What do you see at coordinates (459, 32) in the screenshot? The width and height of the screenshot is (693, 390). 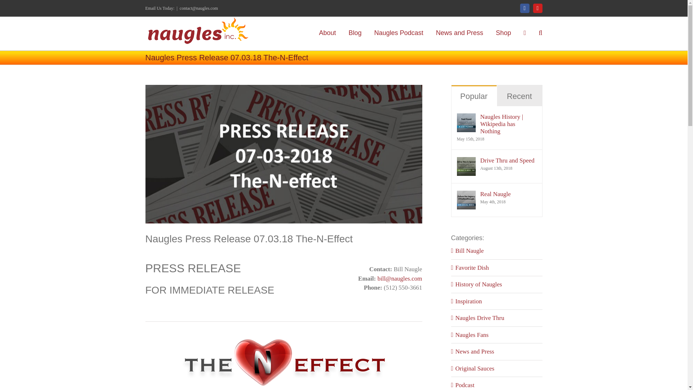 I see `News and Press` at bounding box center [459, 32].